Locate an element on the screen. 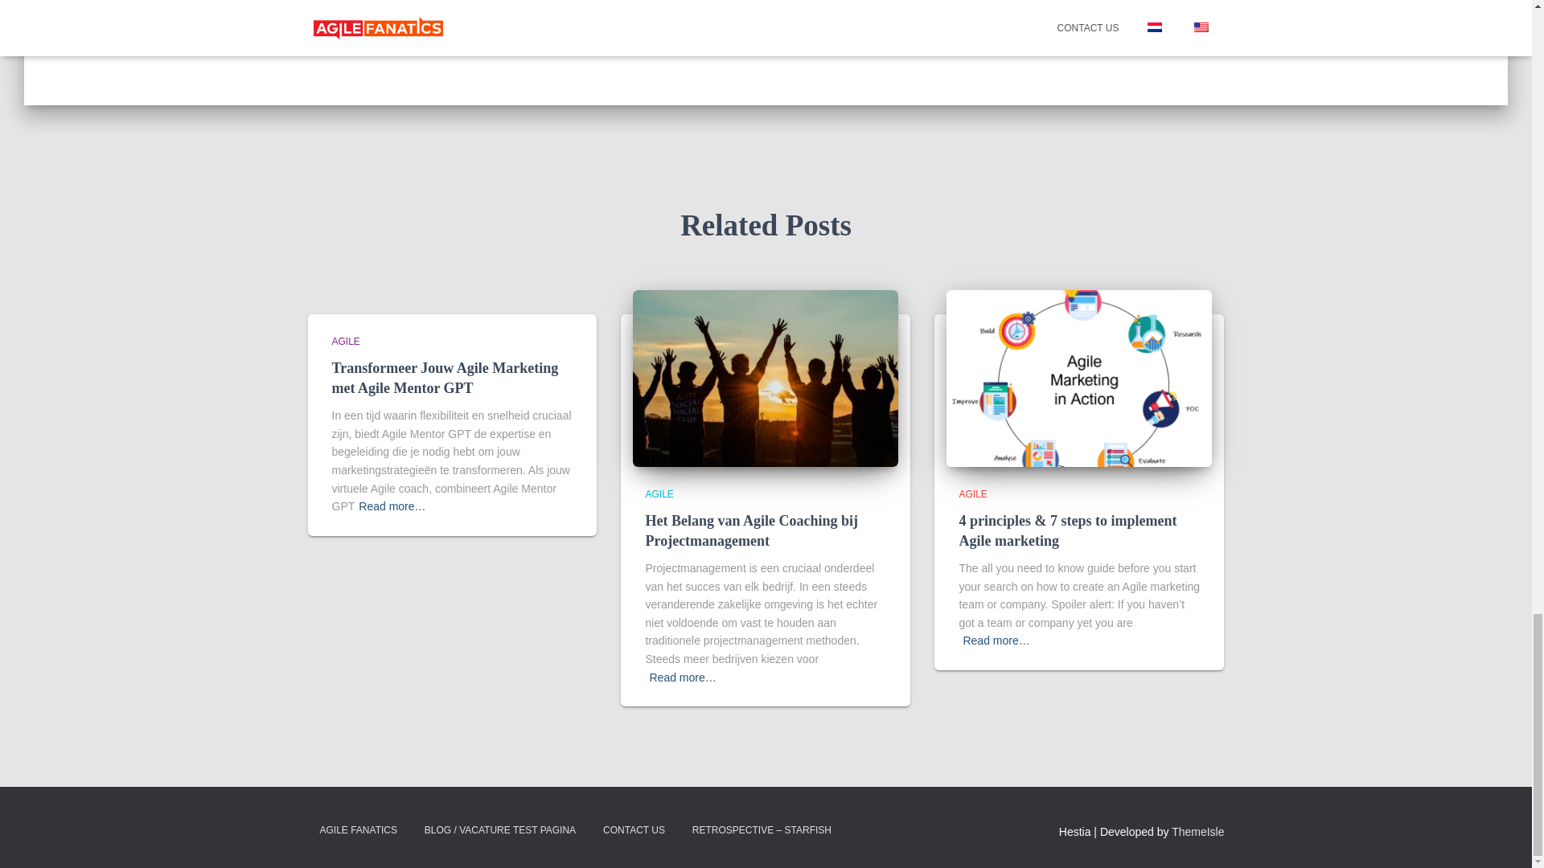 The height and width of the screenshot is (868, 1544). Het Belang van Agile Coaching bij Projectmanagement is located at coordinates (751, 530).